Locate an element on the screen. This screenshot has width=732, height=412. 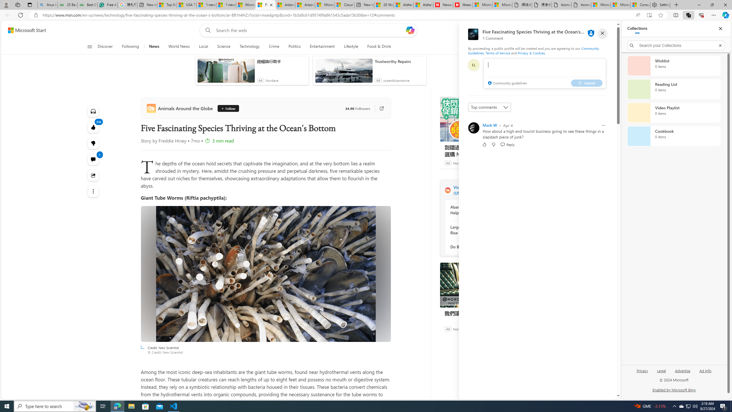
Newsweek - News, Analysis, Politics, Business, Technology is located at coordinates (443, 5).